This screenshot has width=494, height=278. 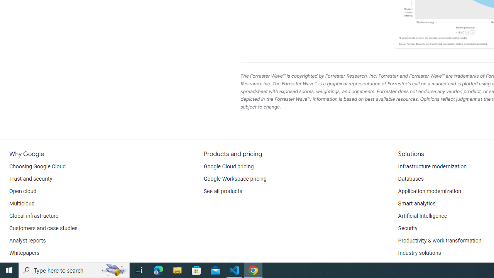 What do you see at coordinates (28, 241) in the screenshot?
I see `Analyst reports` at bounding box center [28, 241].